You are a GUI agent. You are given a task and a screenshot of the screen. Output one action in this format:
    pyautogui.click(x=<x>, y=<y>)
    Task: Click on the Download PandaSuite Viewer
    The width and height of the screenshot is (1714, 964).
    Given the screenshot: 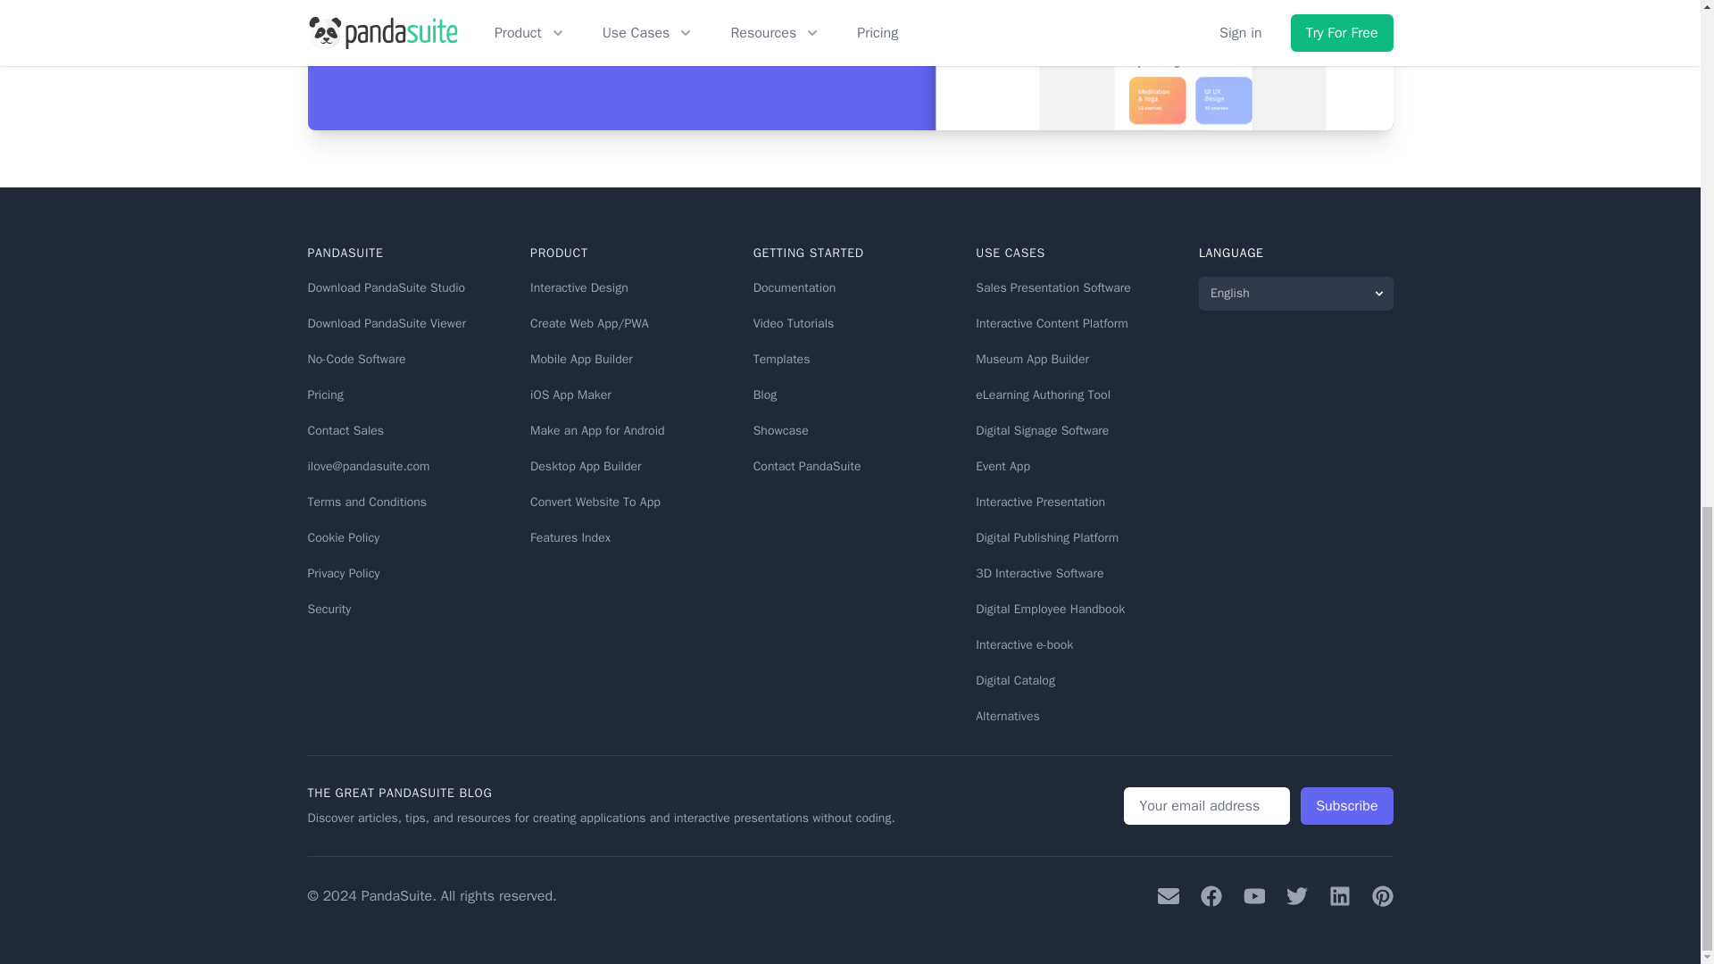 What is the action you would take?
    pyautogui.click(x=386, y=323)
    